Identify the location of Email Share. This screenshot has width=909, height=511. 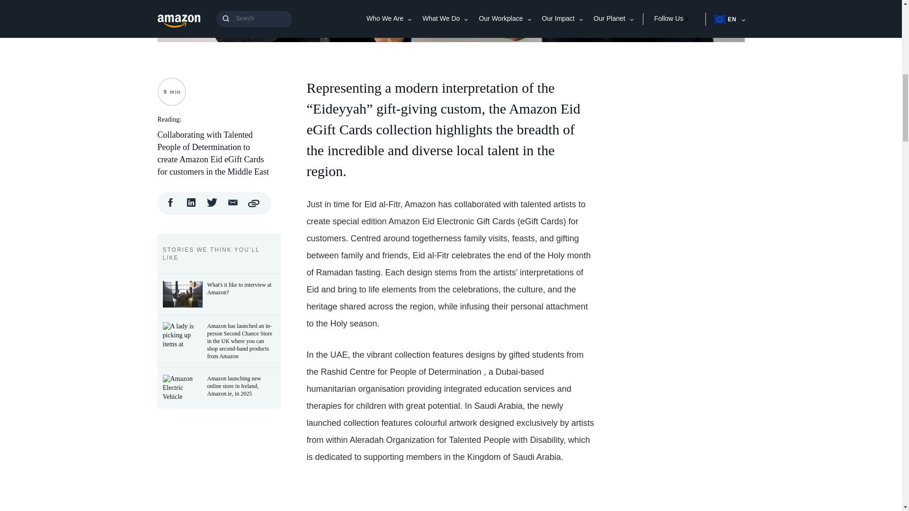
(233, 205).